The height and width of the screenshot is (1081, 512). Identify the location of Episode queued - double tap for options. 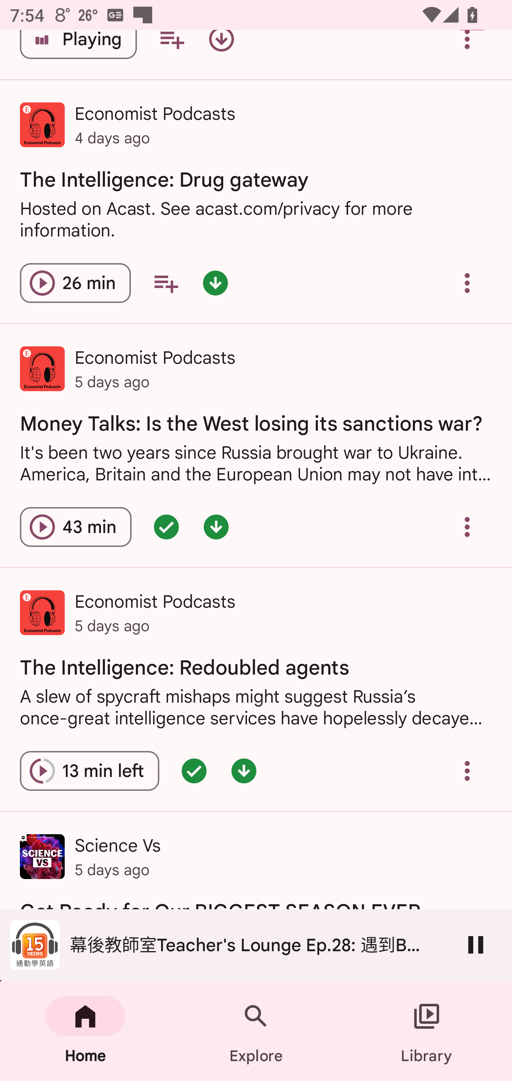
(194, 771).